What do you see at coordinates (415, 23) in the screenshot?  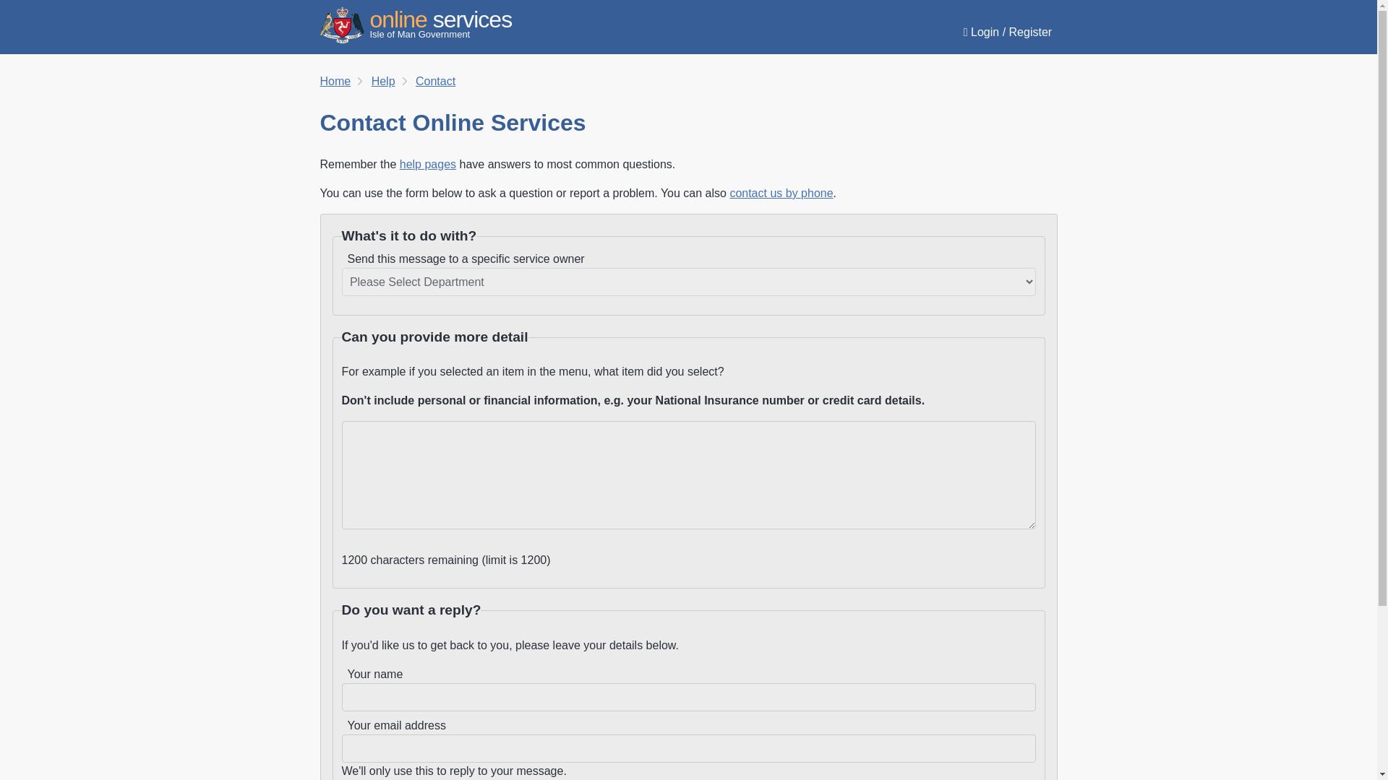 I see `Help` at bounding box center [415, 23].